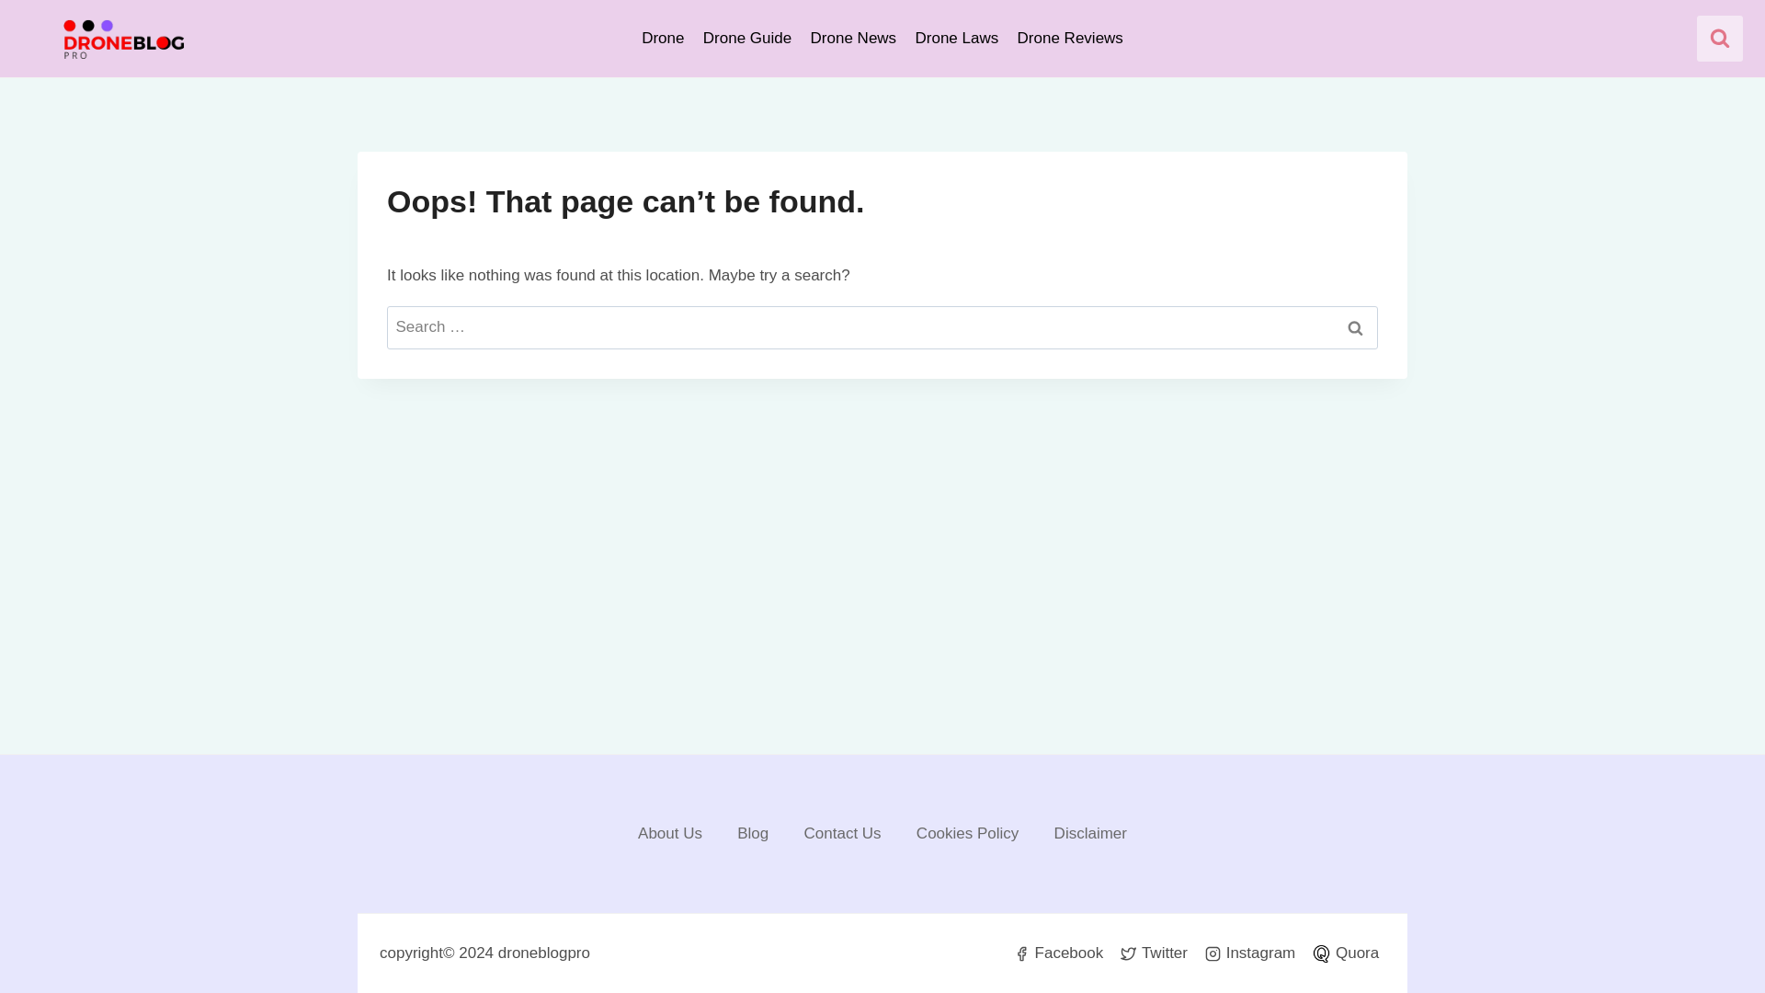 The width and height of the screenshot is (1765, 993). What do you see at coordinates (746, 39) in the screenshot?
I see `Drone Guide` at bounding box center [746, 39].